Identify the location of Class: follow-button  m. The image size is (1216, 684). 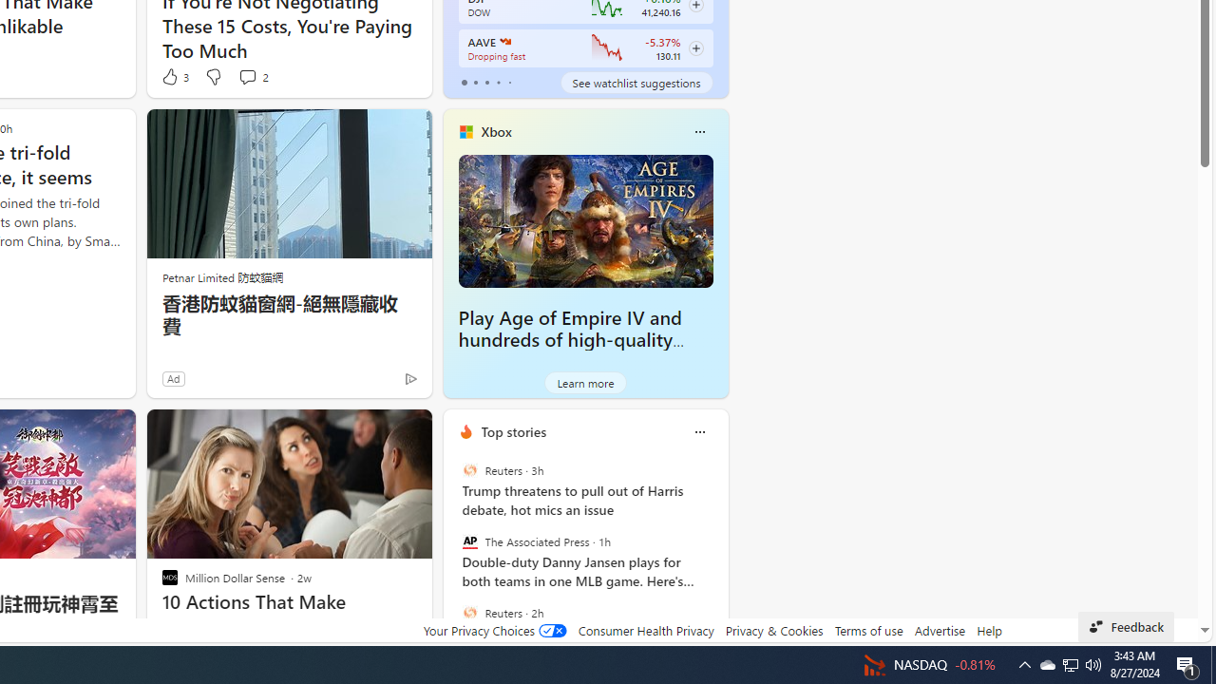
(695, 48).